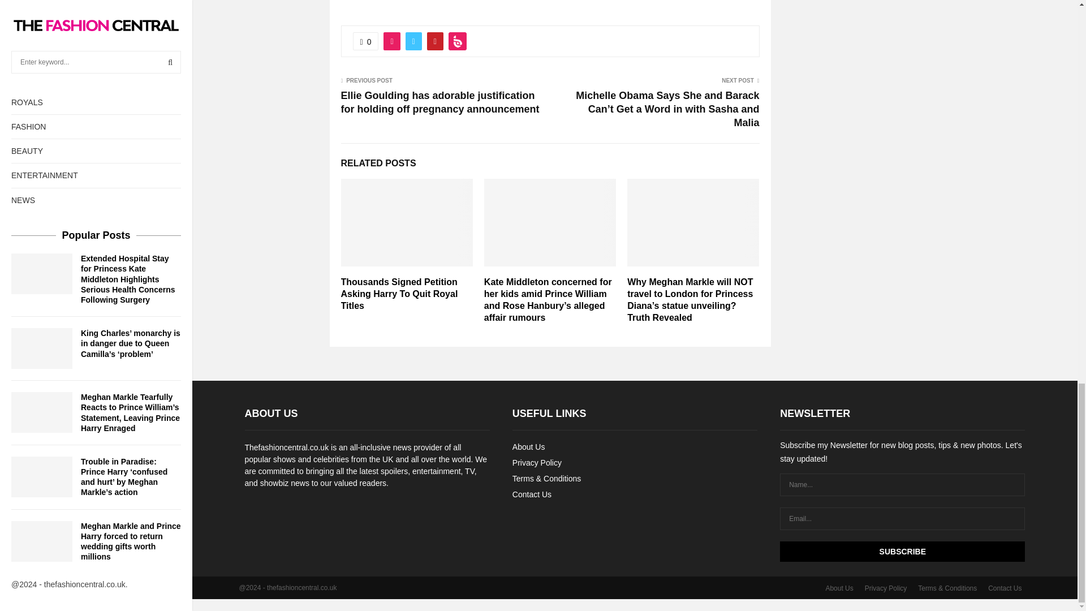 Image resolution: width=1086 pixels, height=611 pixels. I want to click on Thousands Signed Petition Asking Harry To Quit Royal Titles, so click(399, 294).